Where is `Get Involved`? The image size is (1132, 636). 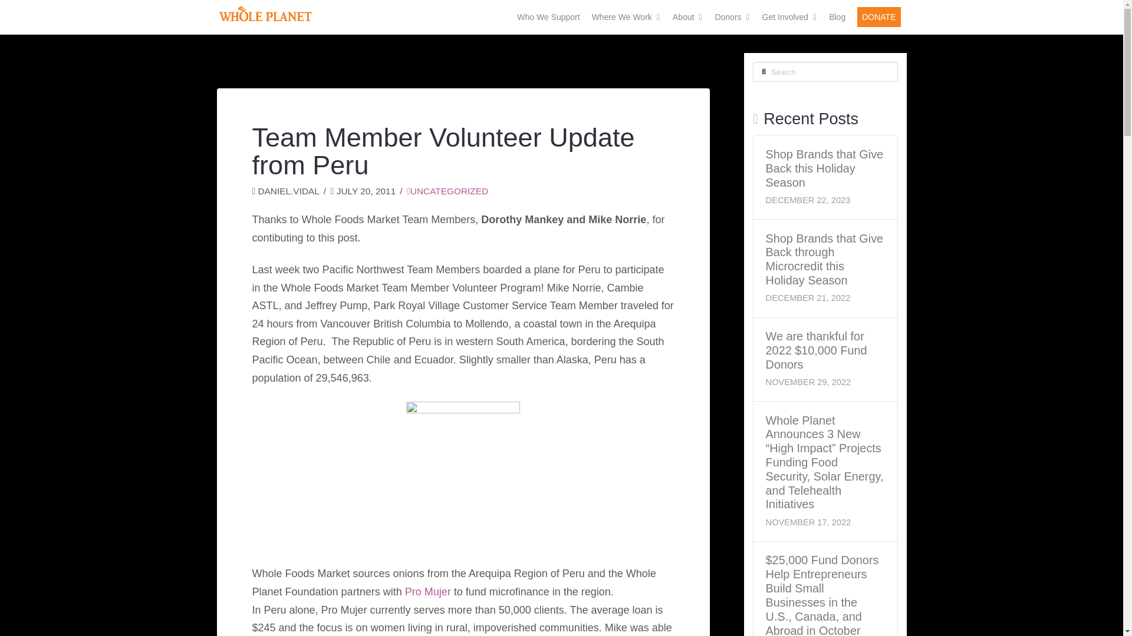 Get Involved is located at coordinates (790, 17).